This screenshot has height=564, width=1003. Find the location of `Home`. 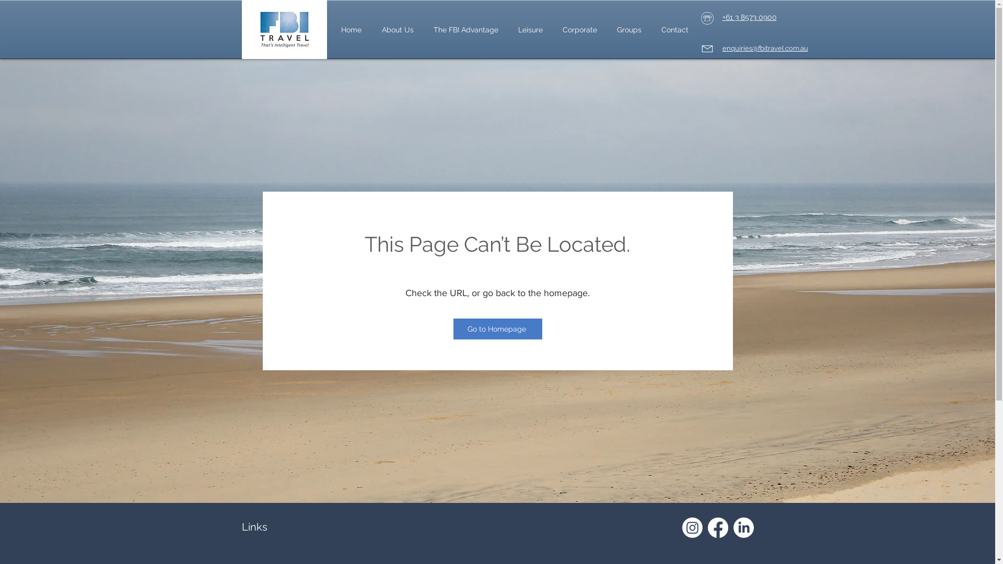

Home is located at coordinates (352, 30).